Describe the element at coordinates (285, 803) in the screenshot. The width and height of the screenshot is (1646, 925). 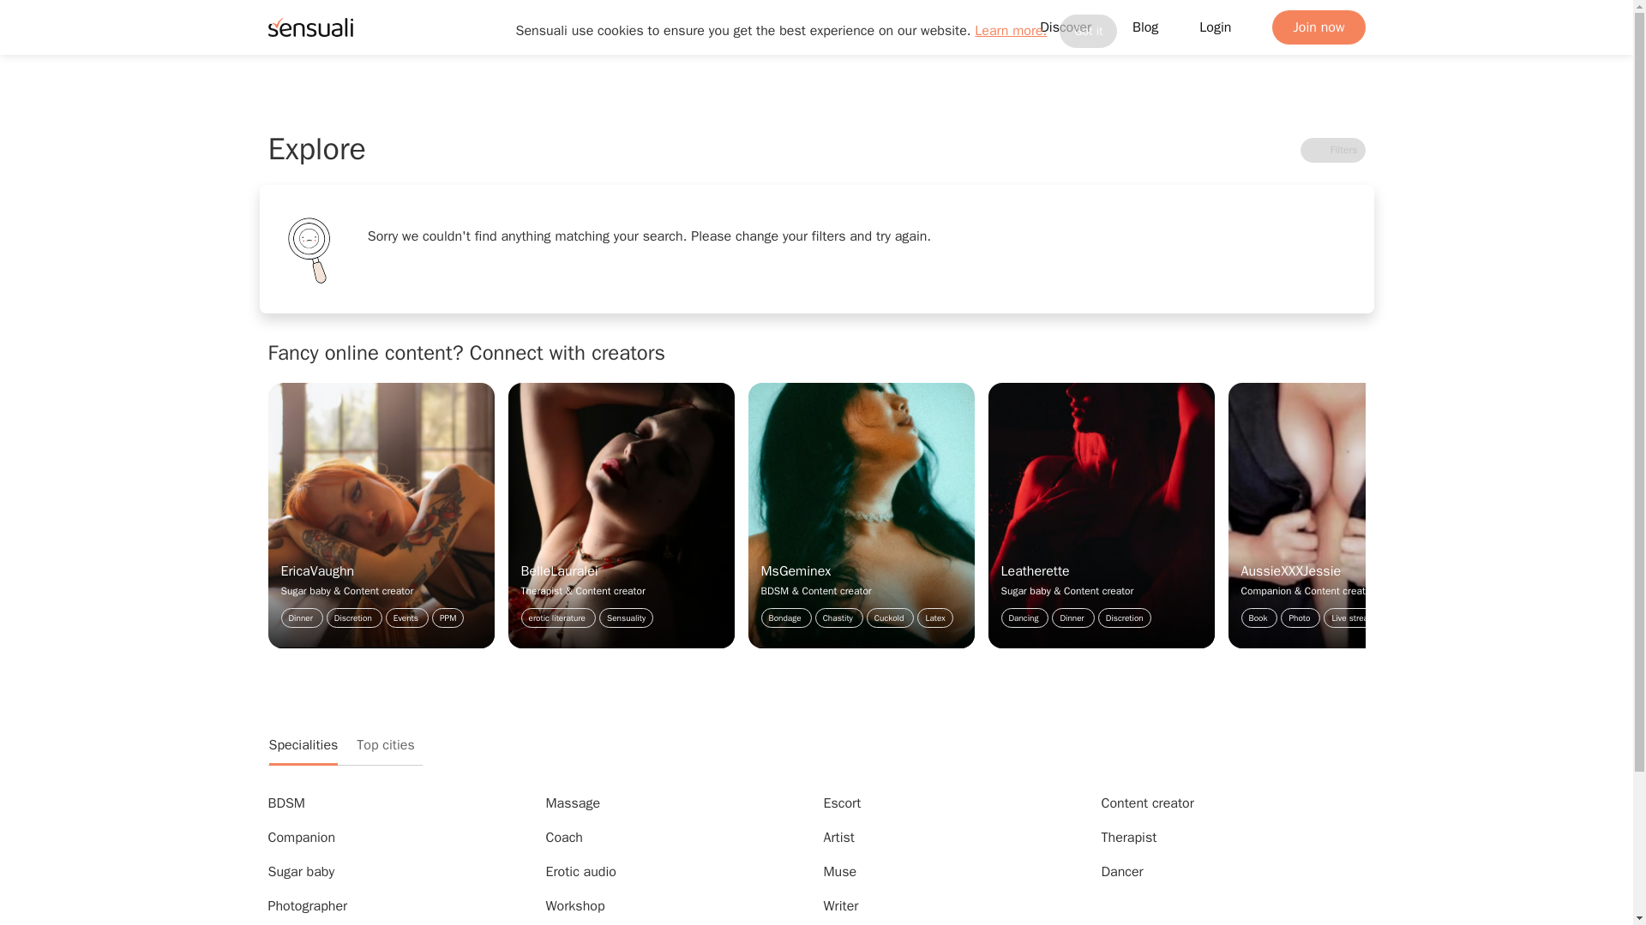
I see `BDSM` at that location.